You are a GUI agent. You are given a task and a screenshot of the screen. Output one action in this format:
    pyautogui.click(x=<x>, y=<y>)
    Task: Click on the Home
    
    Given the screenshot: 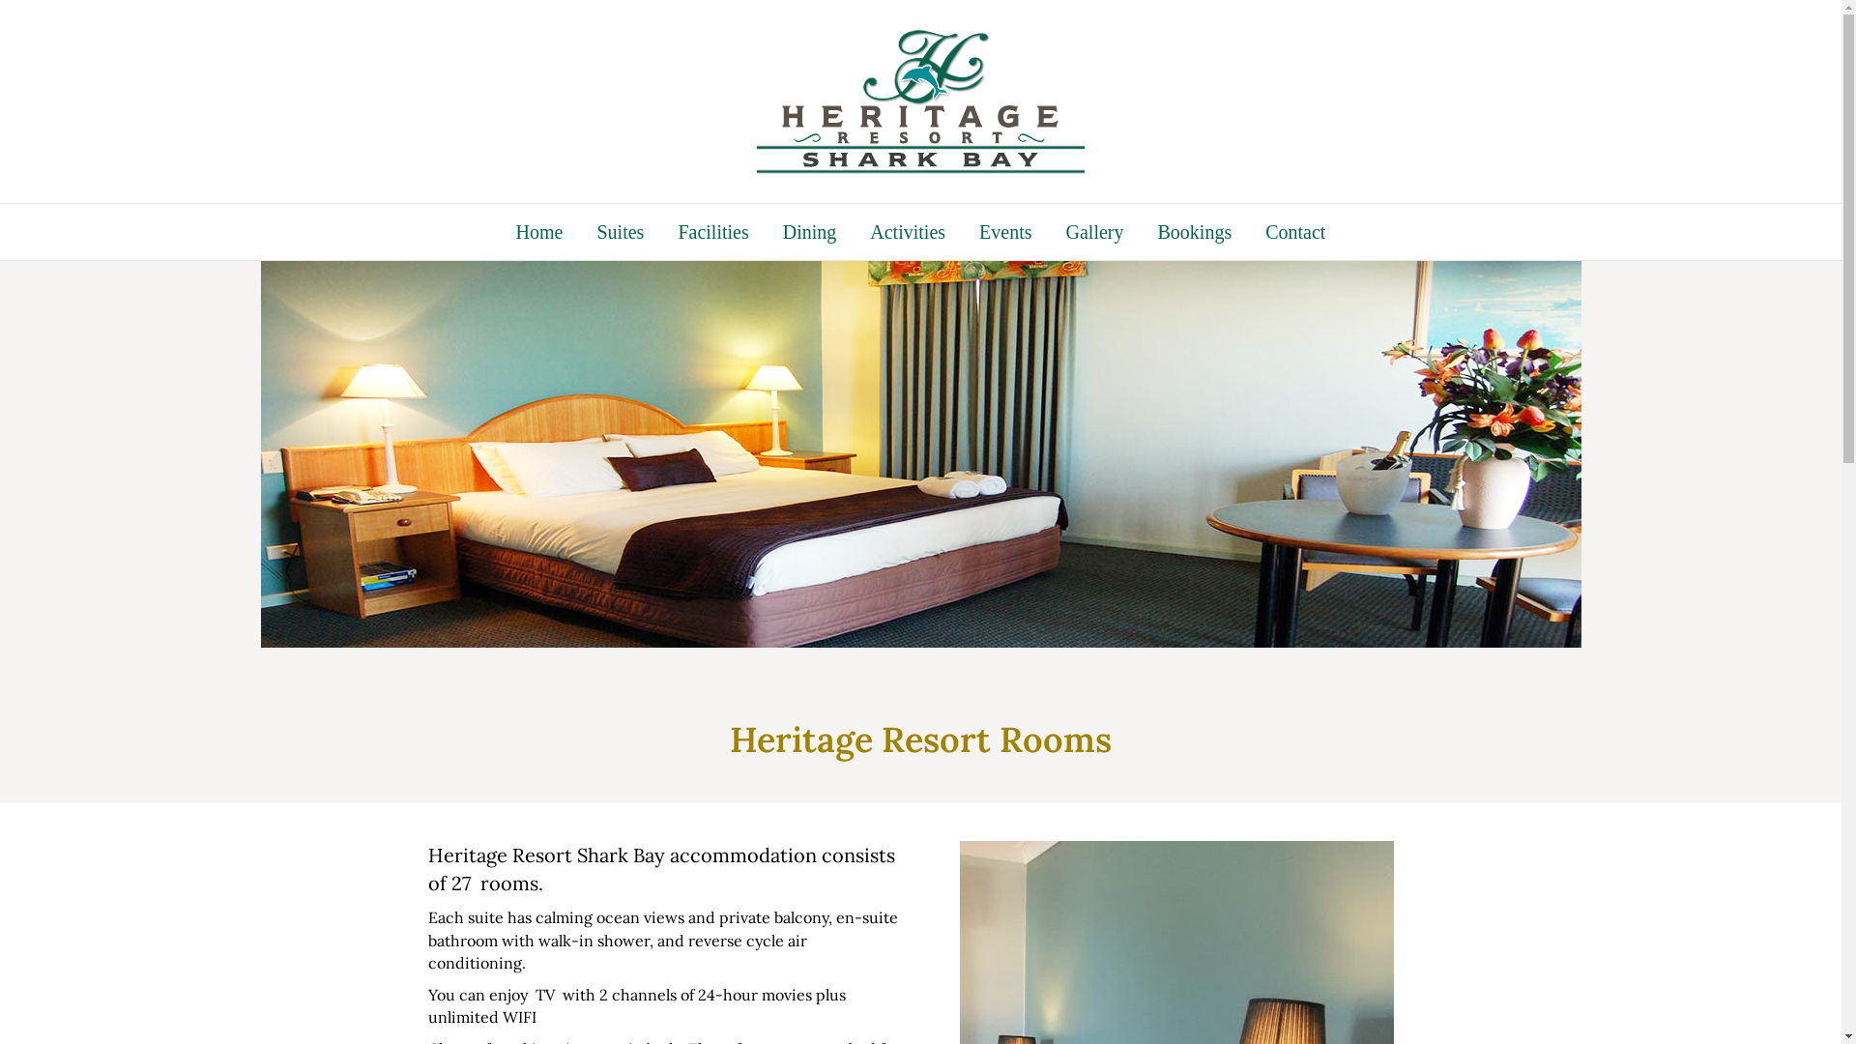 What is the action you would take?
    pyautogui.click(x=539, y=232)
    